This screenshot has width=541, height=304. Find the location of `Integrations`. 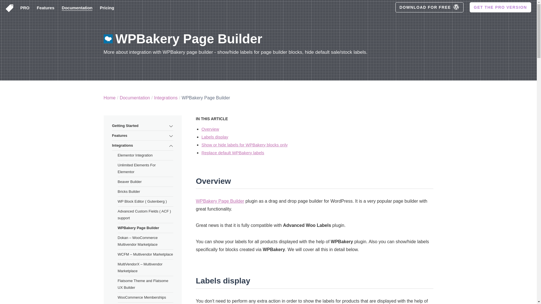

Integrations is located at coordinates (166, 98).